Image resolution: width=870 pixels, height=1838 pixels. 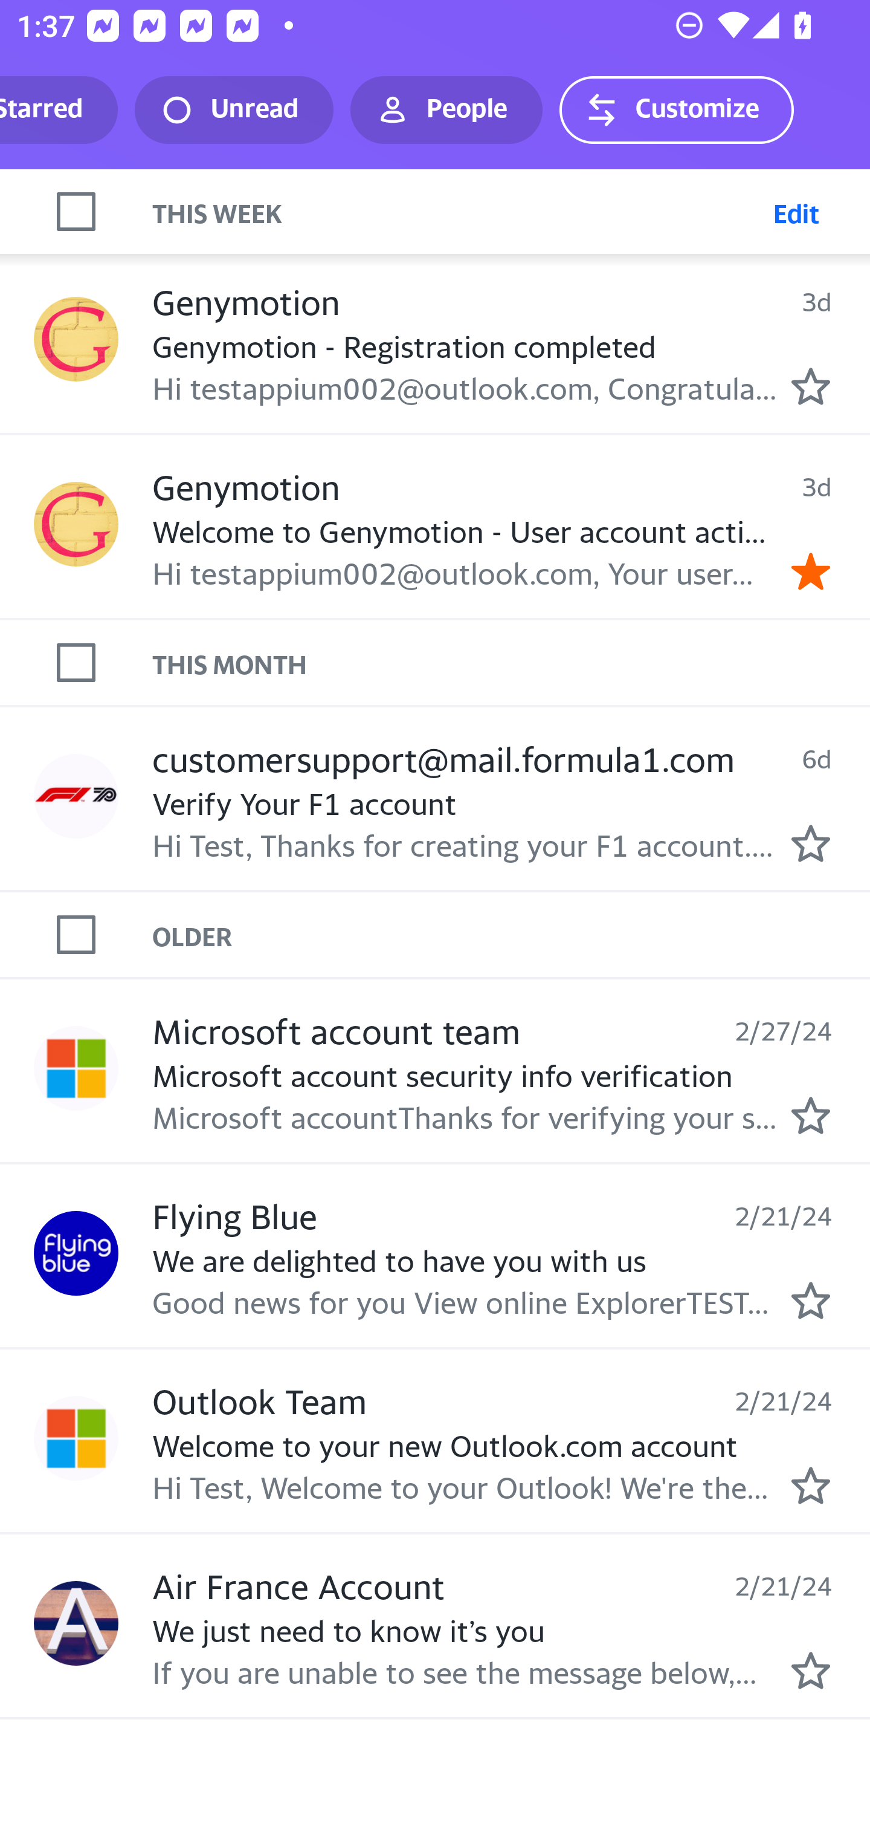 I want to click on Mark as starred., so click(x=811, y=1486).